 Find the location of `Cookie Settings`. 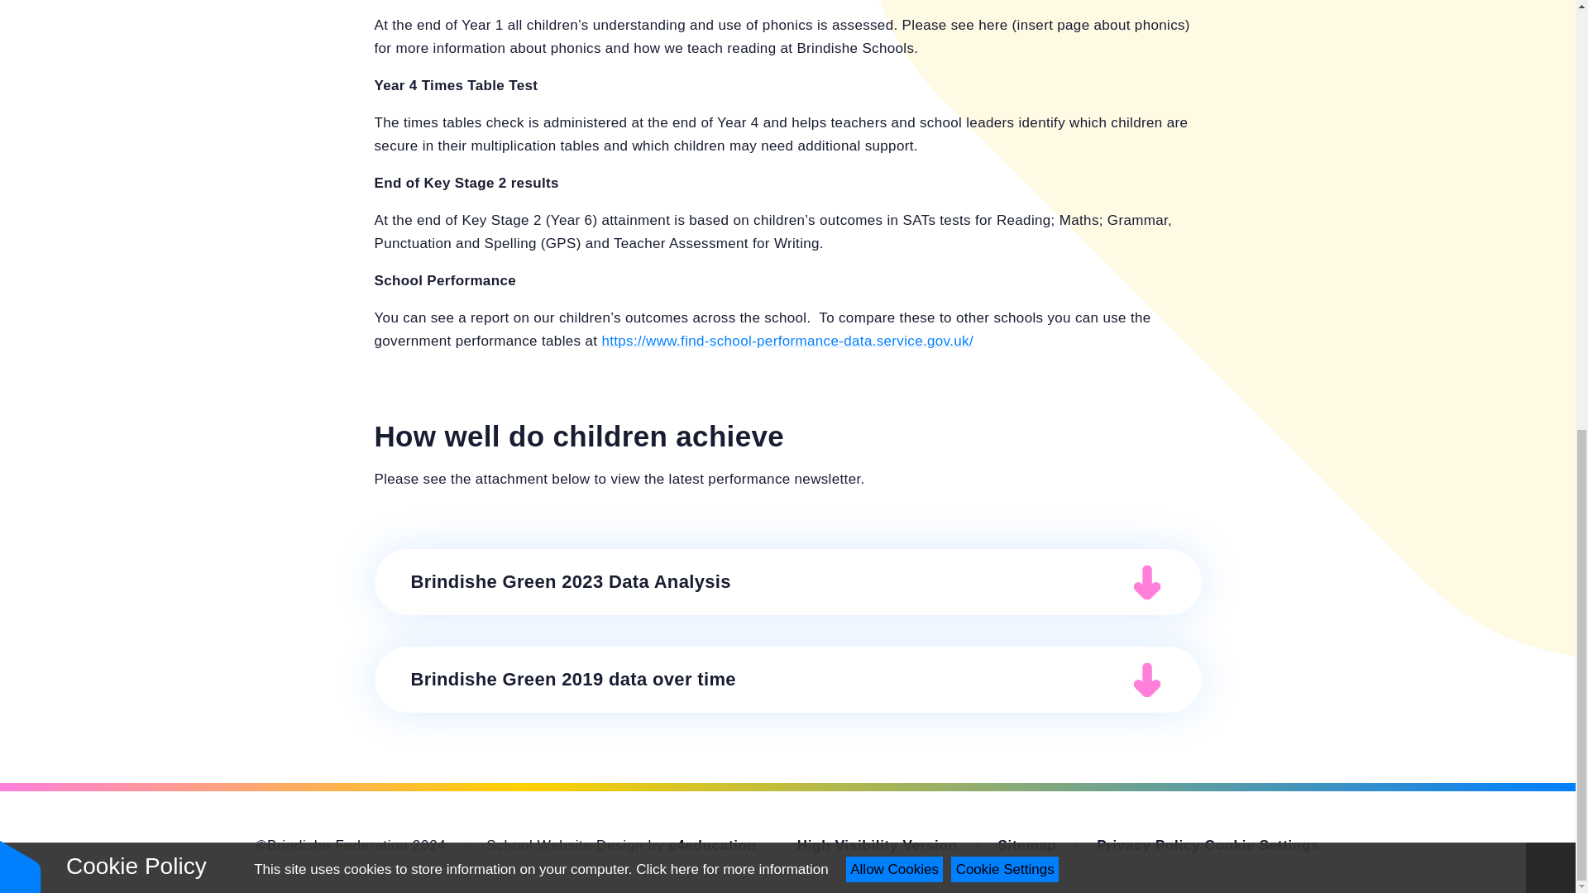

Cookie Settings is located at coordinates (1005, 41).